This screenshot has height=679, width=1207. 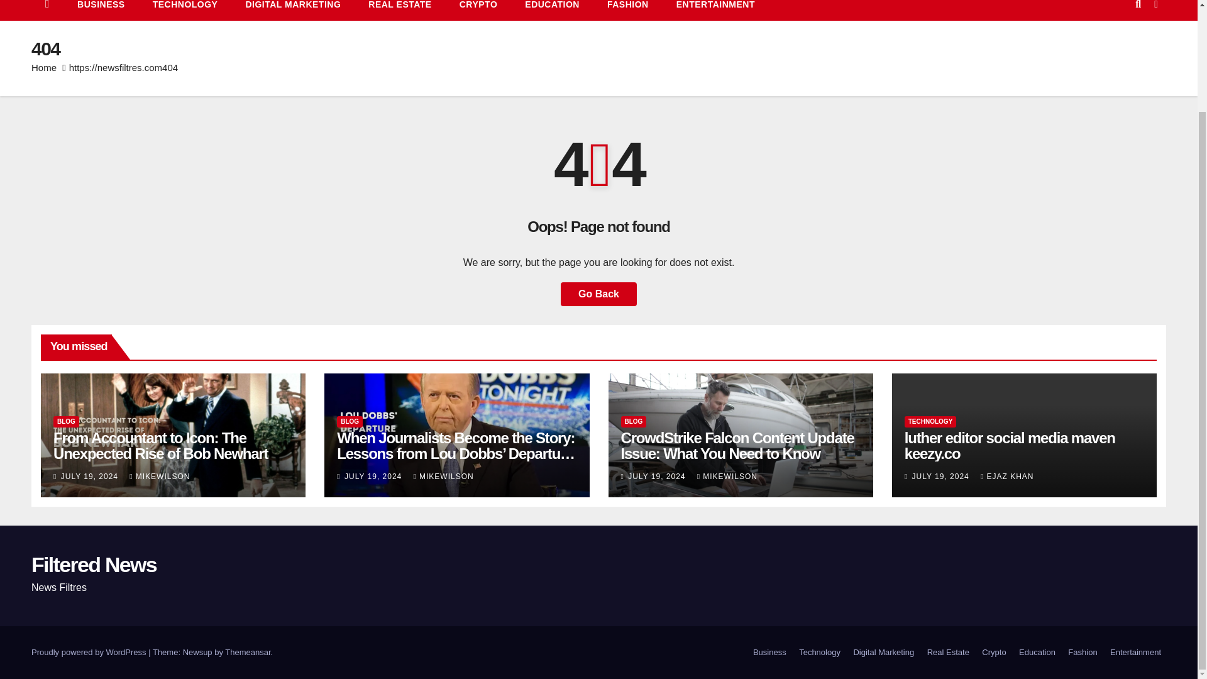 What do you see at coordinates (185, 10) in the screenshot?
I see `TECHNOLOGY` at bounding box center [185, 10].